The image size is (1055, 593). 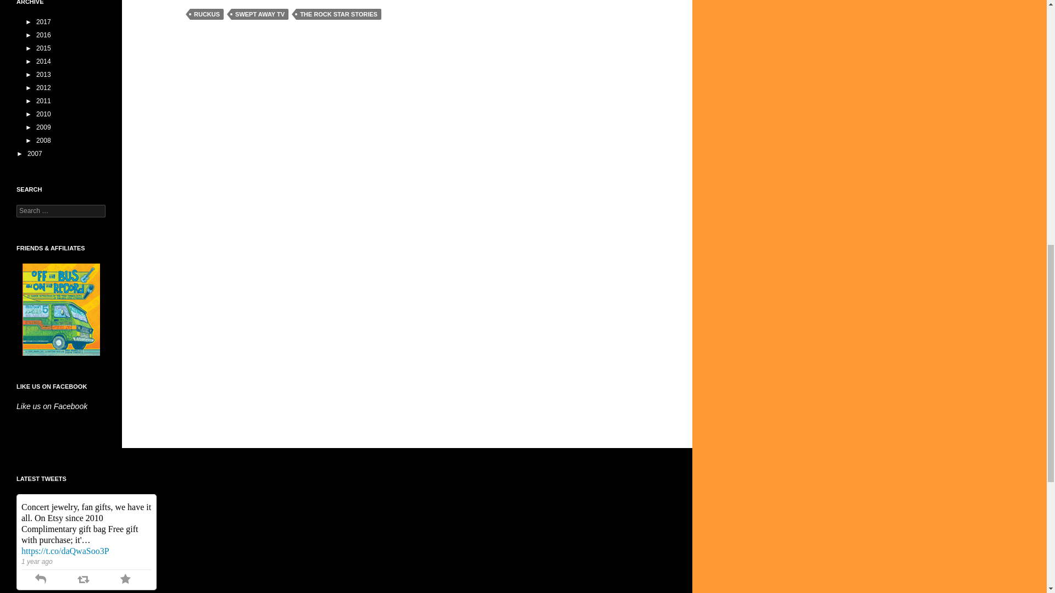 What do you see at coordinates (38, 22) in the screenshot?
I see `2017` at bounding box center [38, 22].